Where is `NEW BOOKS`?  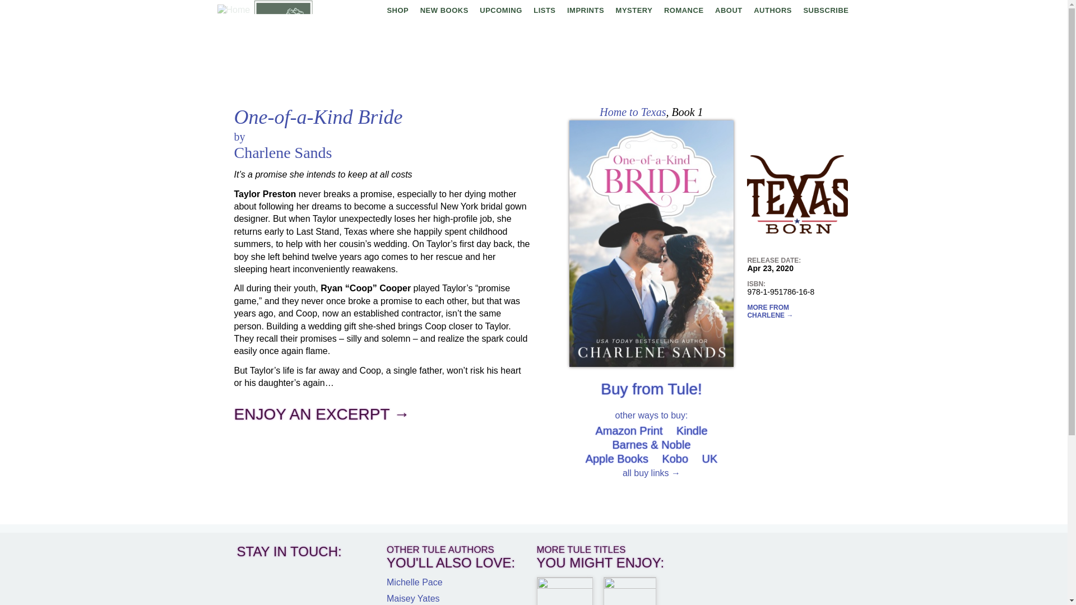
NEW BOOKS is located at coordinates (444, 10).